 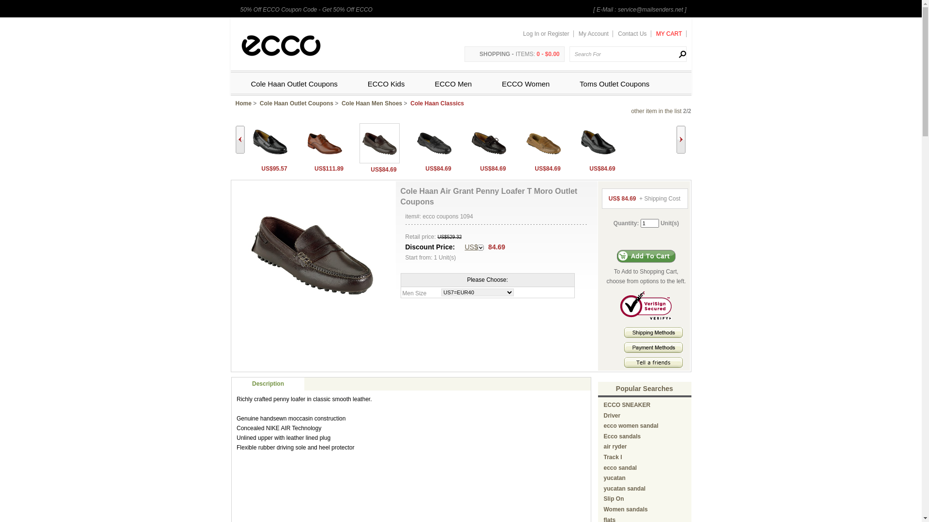 What do you see at coordinates (678, 54) in the screenshot?
I see `GO` at bounding box center [678, 54].